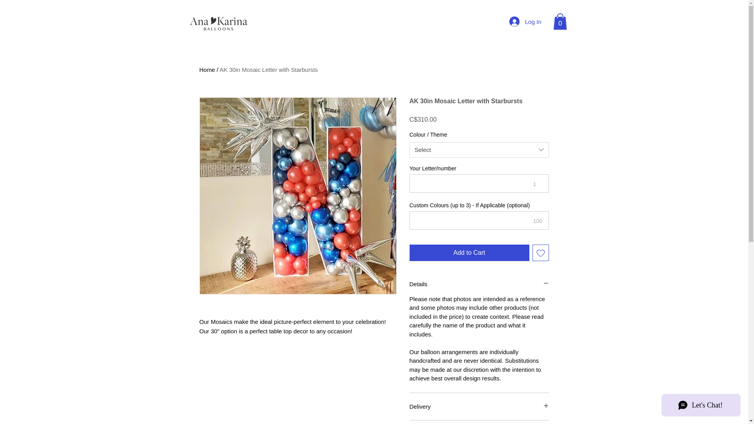 The width and height of the screenshot is (754, 424). I want to click on Home, so click(207, 69).